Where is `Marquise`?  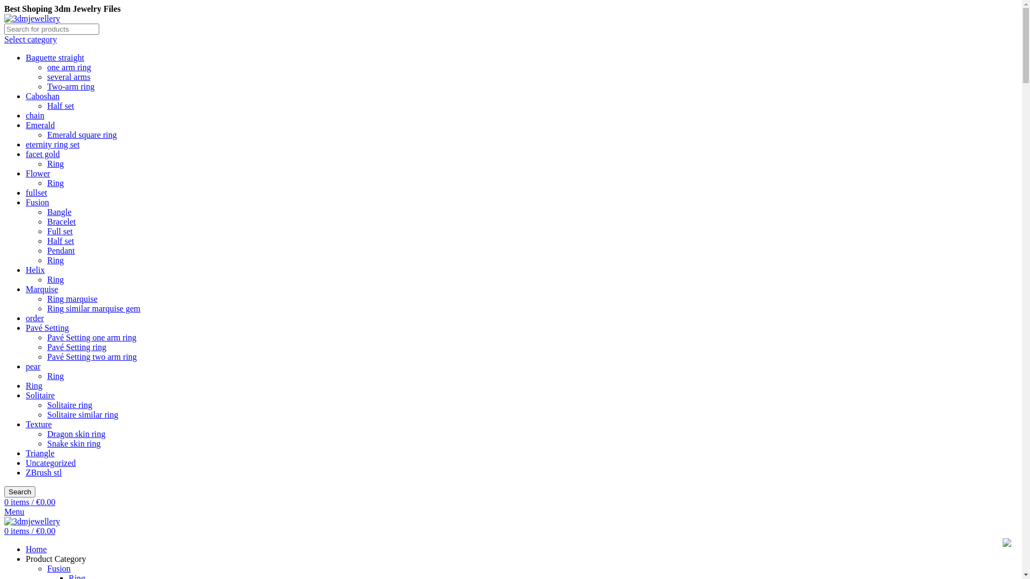
Marquise is located at coordinates (42, 289).